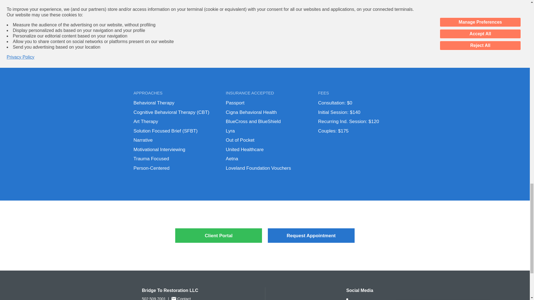 Image resolution: width=534 pixels, height=300 pixels. I want to click on Contact, so click(181, 298).